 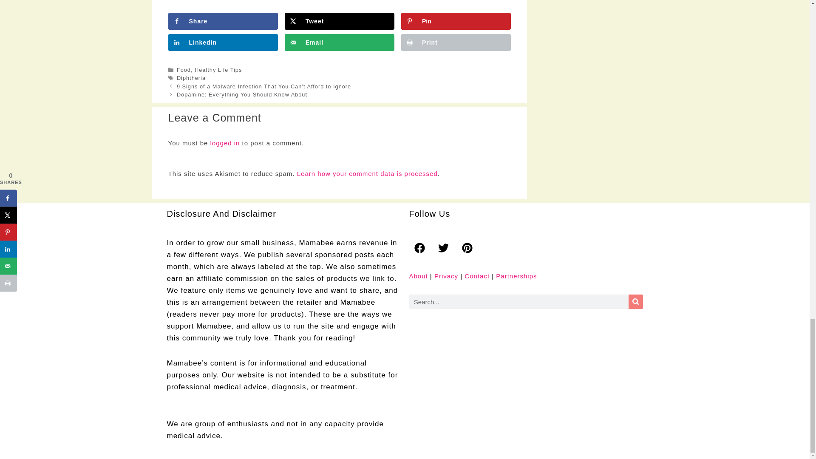 What do you see at coordinates (223, 21) in the screenshot?
I see `Share on Facebook` at bounding box center [223, 21].